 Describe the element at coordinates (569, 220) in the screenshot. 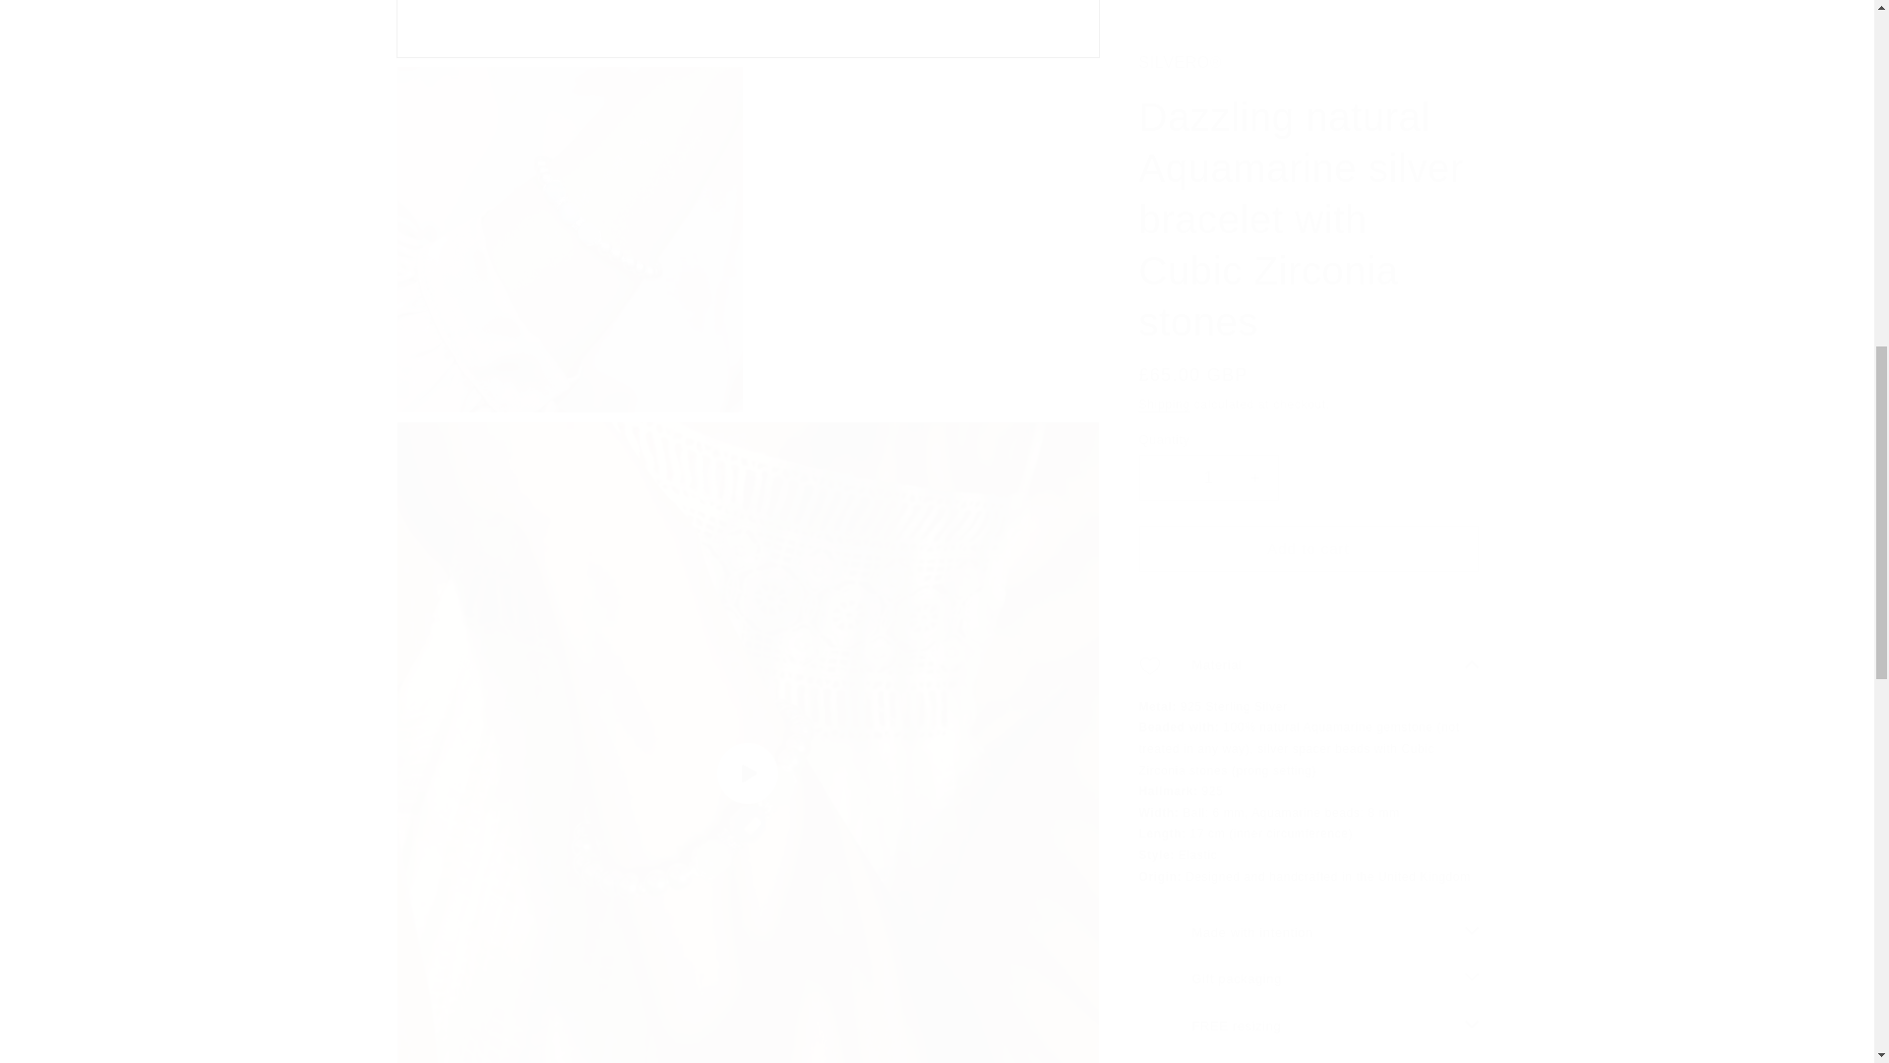

I see `Open media 2 in modal` at that location.